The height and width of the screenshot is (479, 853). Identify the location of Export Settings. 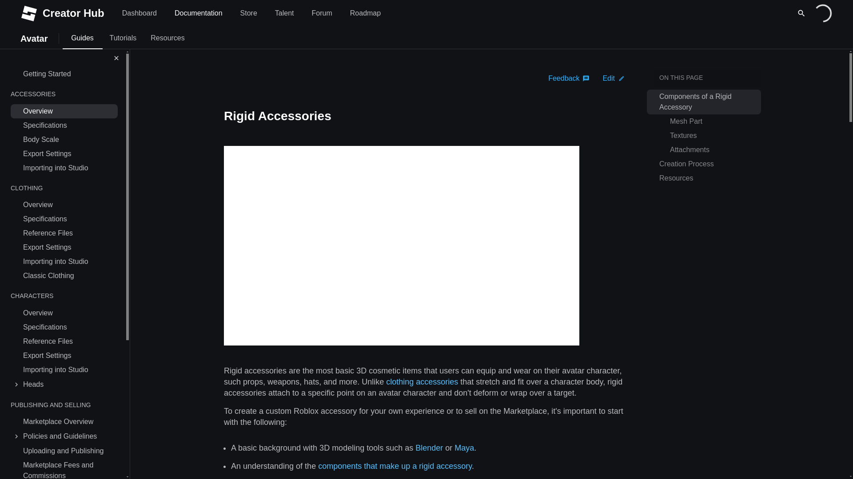
(69, 247).